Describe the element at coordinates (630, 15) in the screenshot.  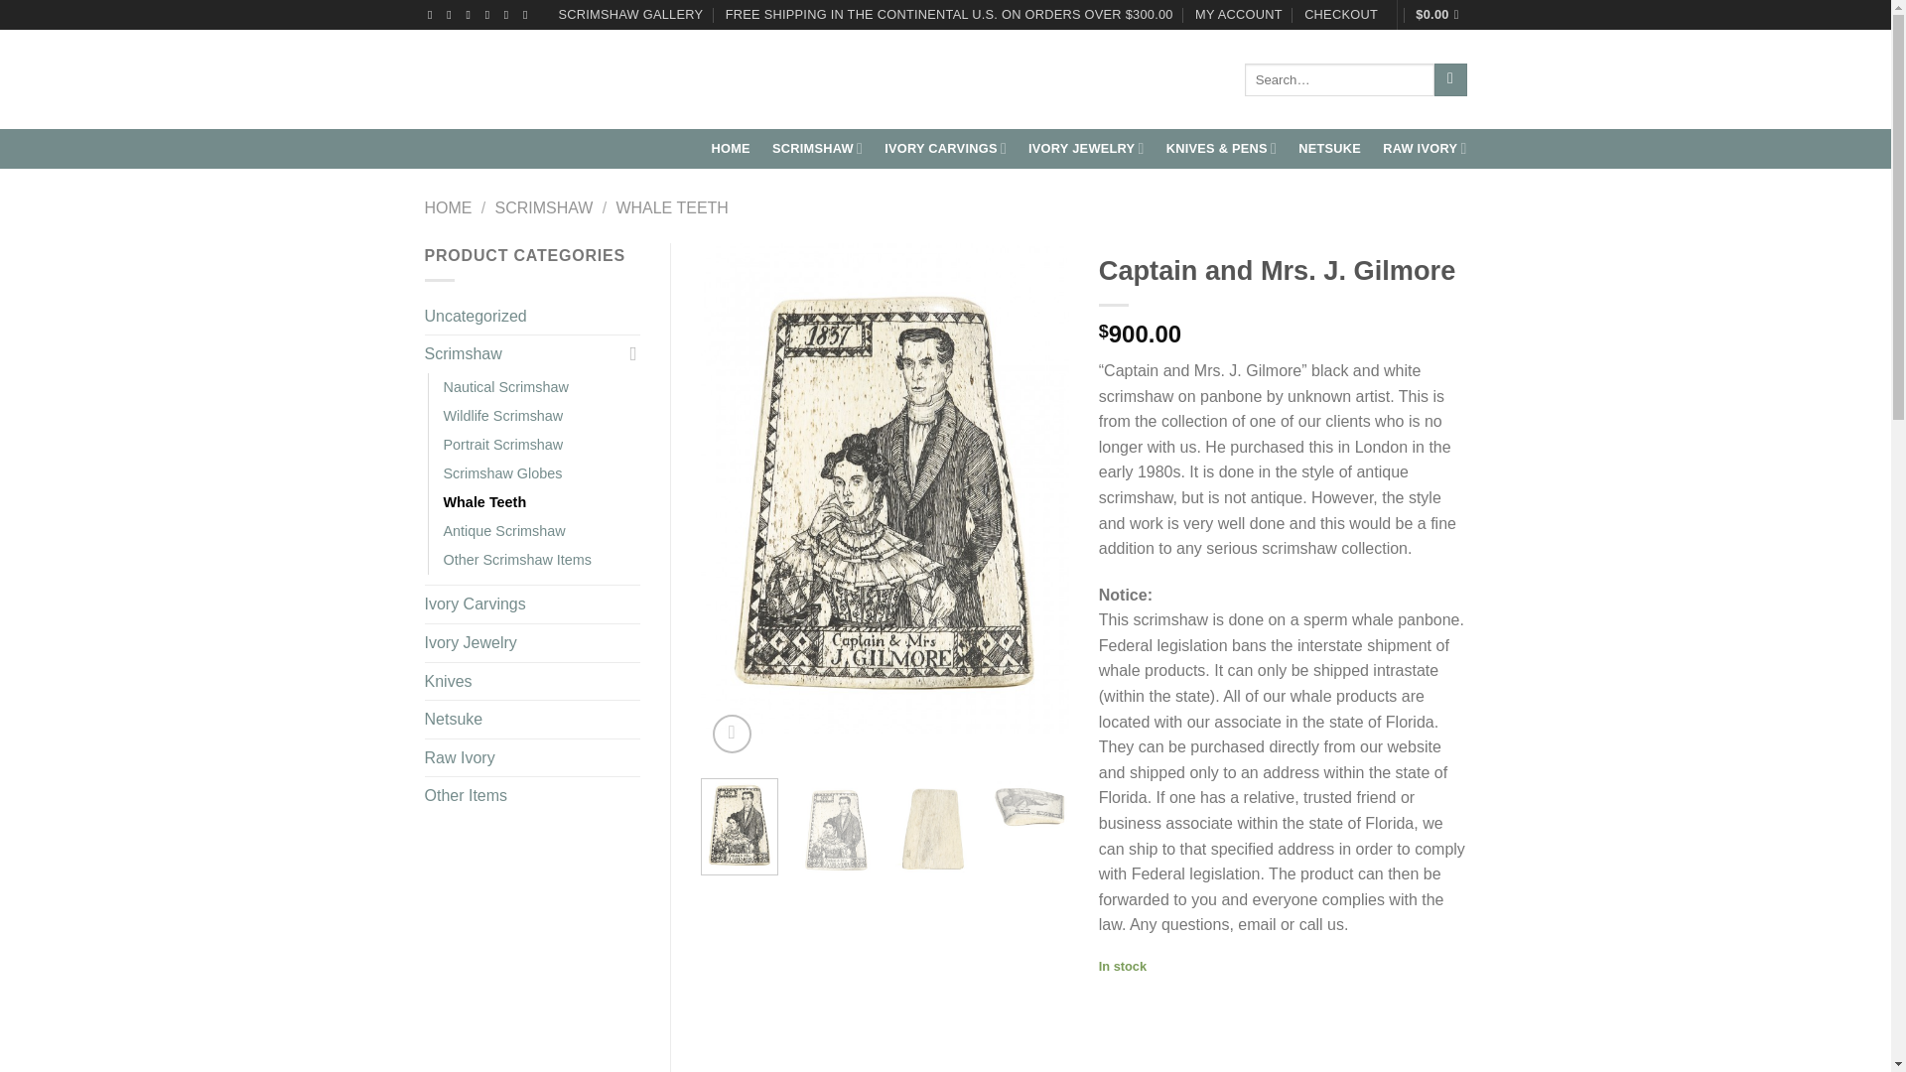
I see `Scrimshaw Gallery` at that location.